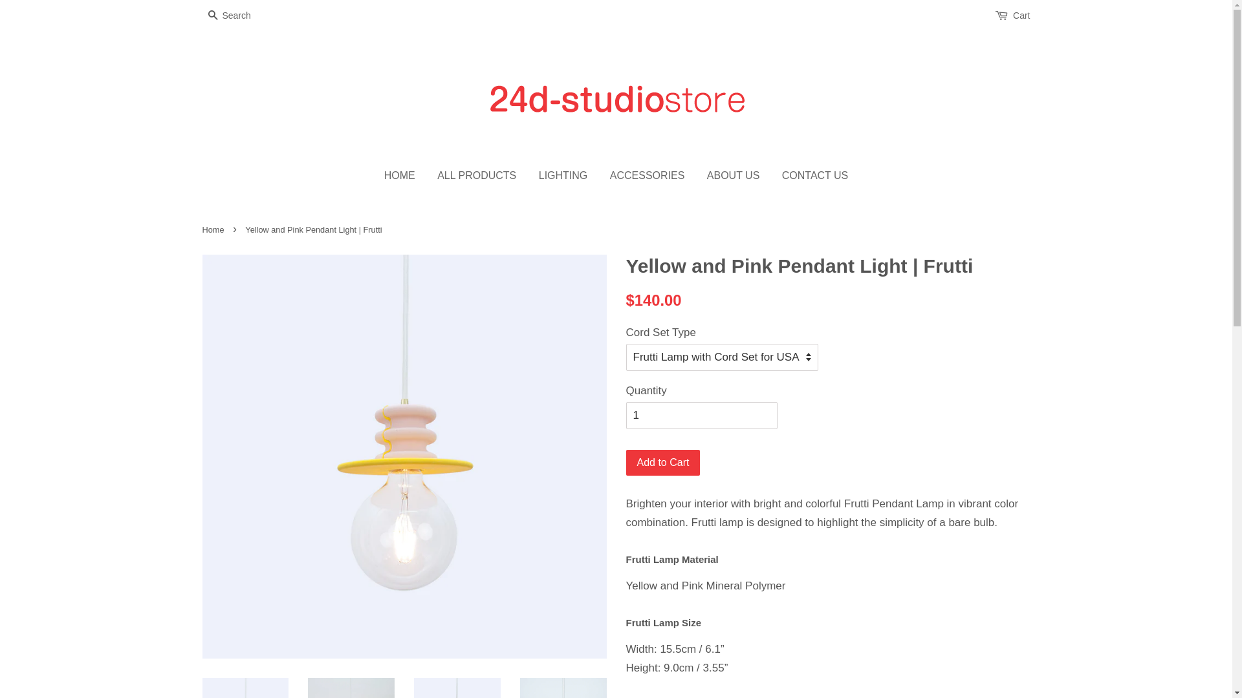  I want to click on HOME, so click(405, 176).